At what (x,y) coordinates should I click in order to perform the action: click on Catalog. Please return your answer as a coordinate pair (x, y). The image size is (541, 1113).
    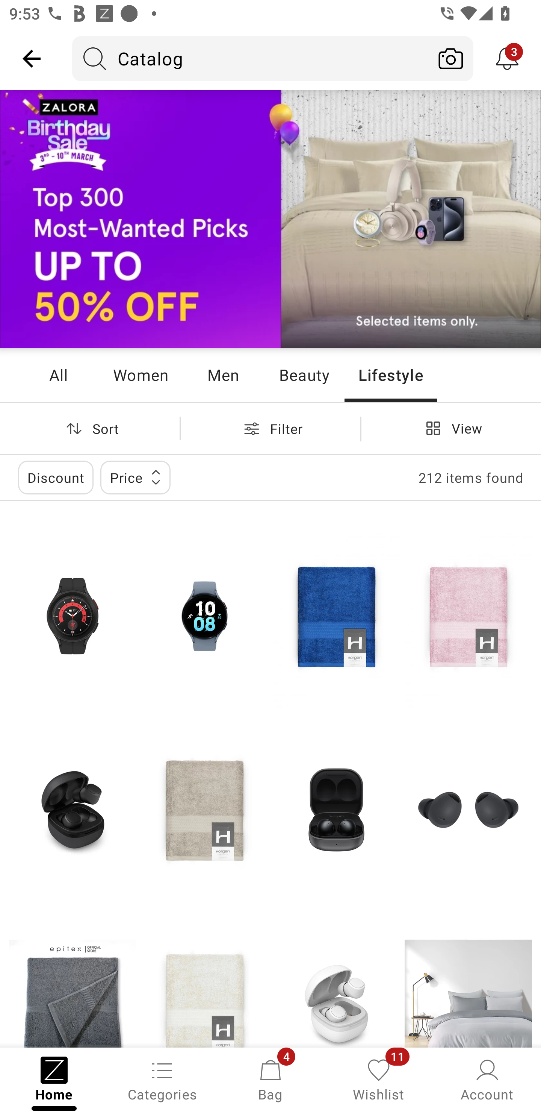
    Looking at the image, I should click on (250, 58).